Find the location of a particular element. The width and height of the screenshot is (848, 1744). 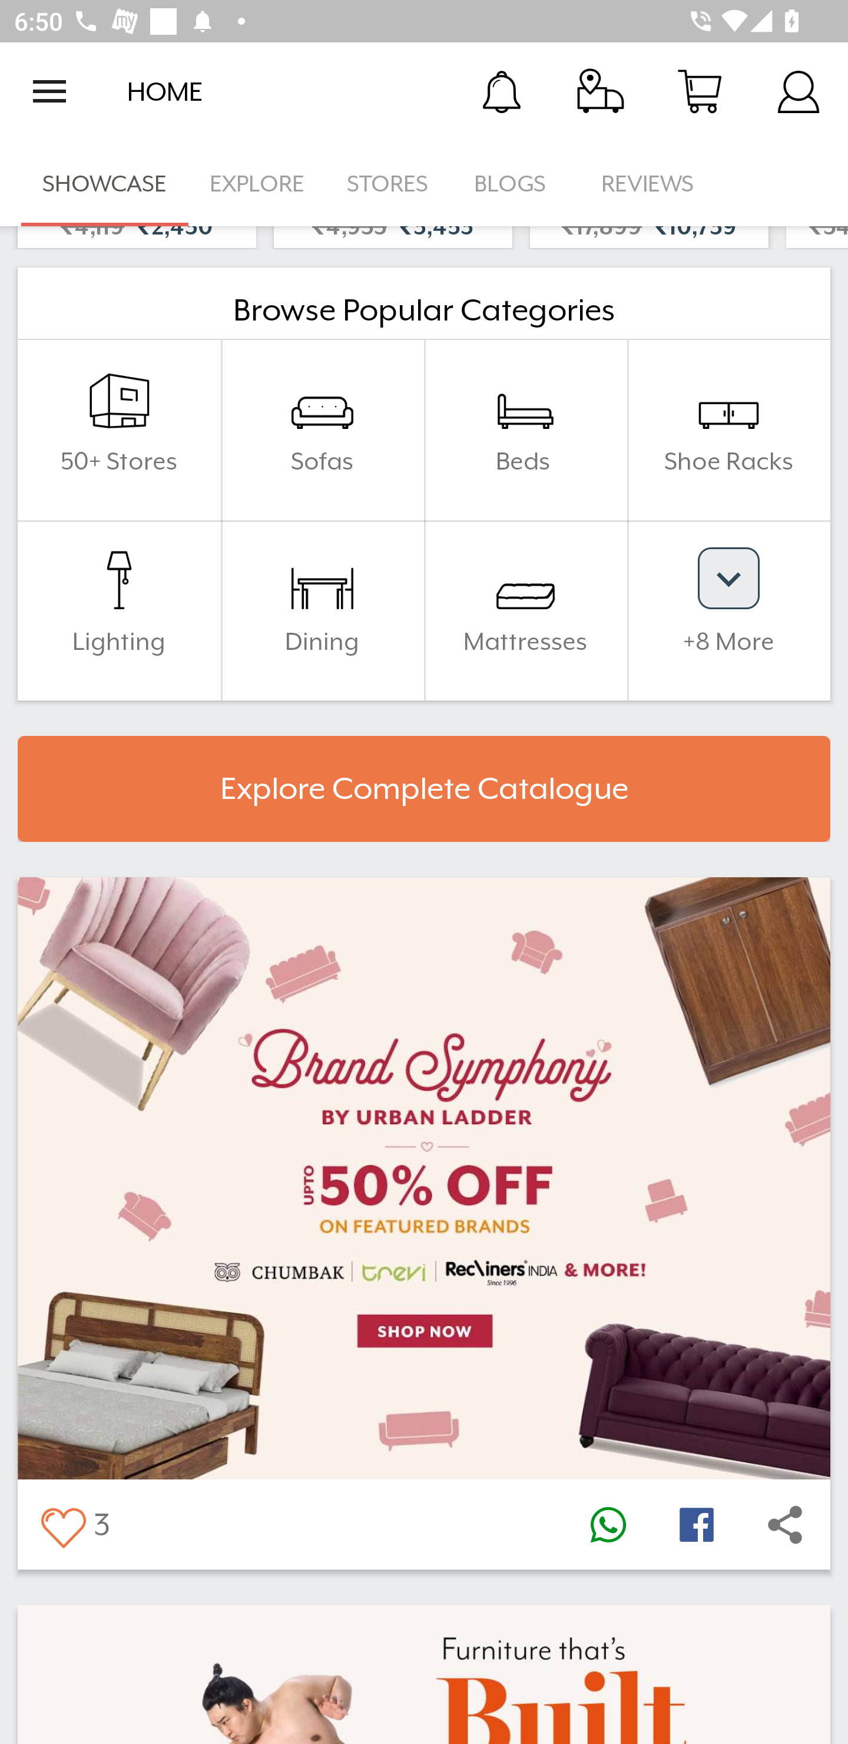

Account Details is located at coordinates (799, 91).